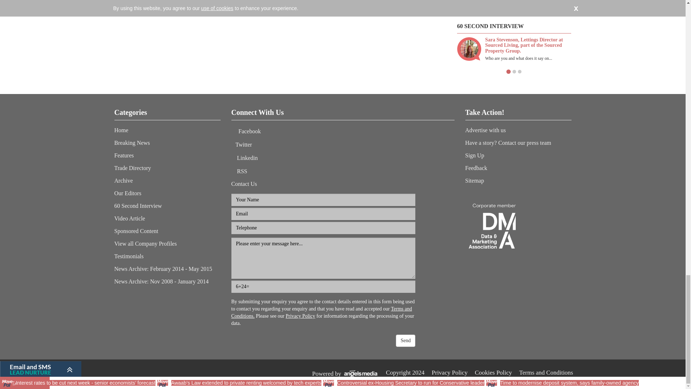  Describe the element at coordinates (405, 341) in the screenshot. I see `Send` at that location.